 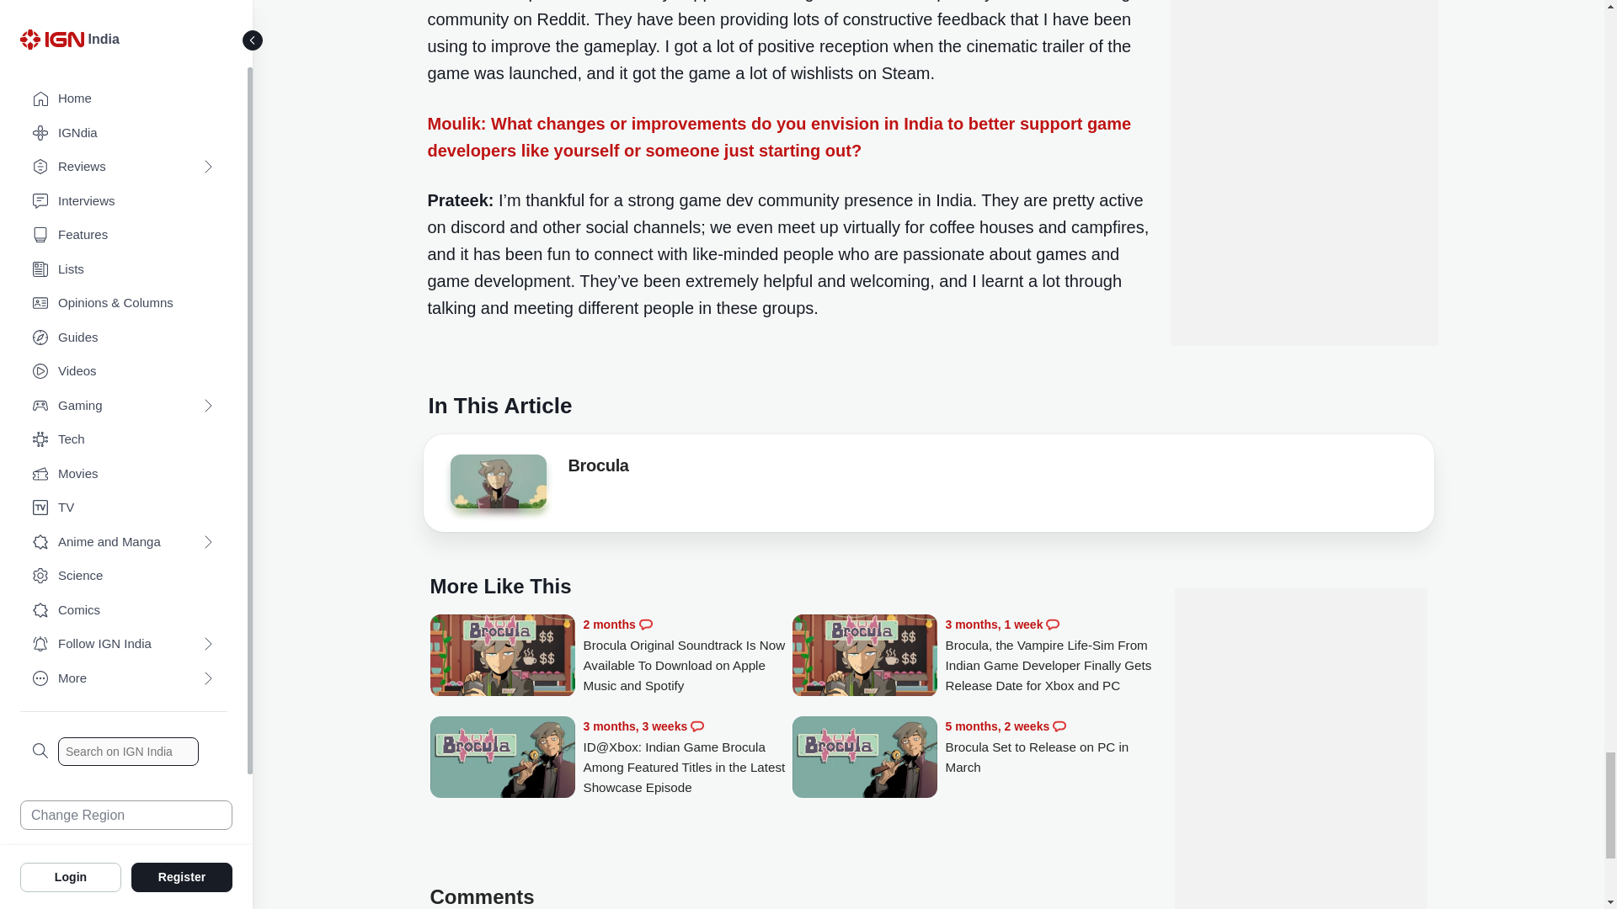 What do you see at coordinates (864, 758) in the screenshot?
I see `Brocula Set to Release on PC in March` at bounding box center [864, 758].